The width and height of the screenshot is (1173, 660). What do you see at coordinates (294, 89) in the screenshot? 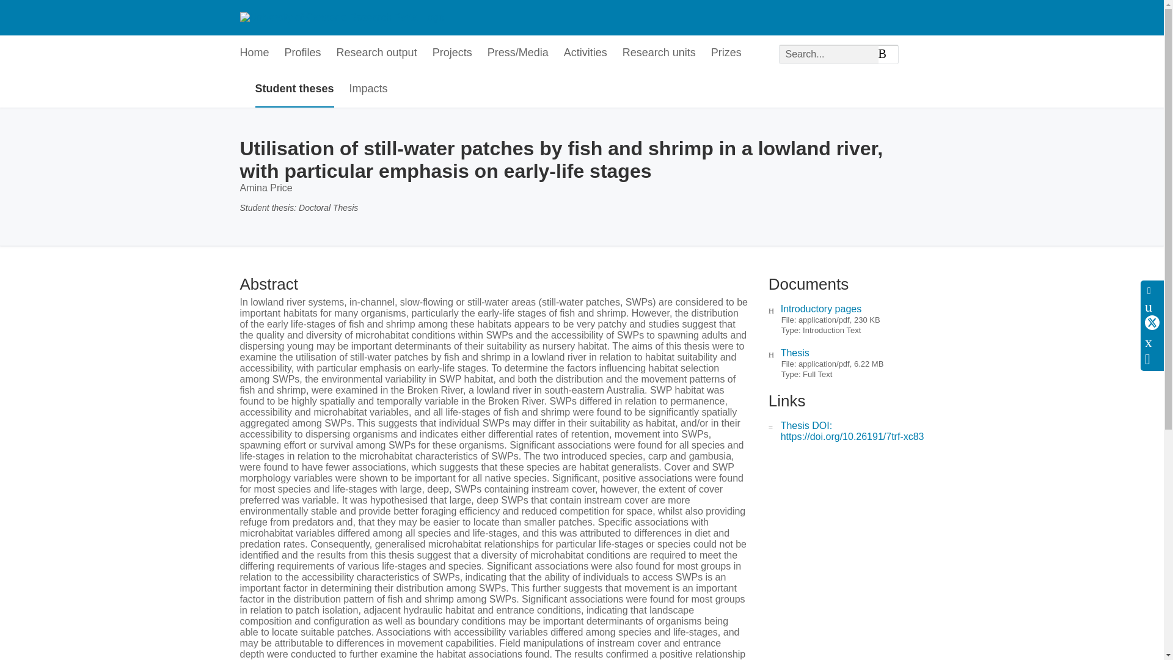
I see `Student theses` at bounding box center [294, 89].